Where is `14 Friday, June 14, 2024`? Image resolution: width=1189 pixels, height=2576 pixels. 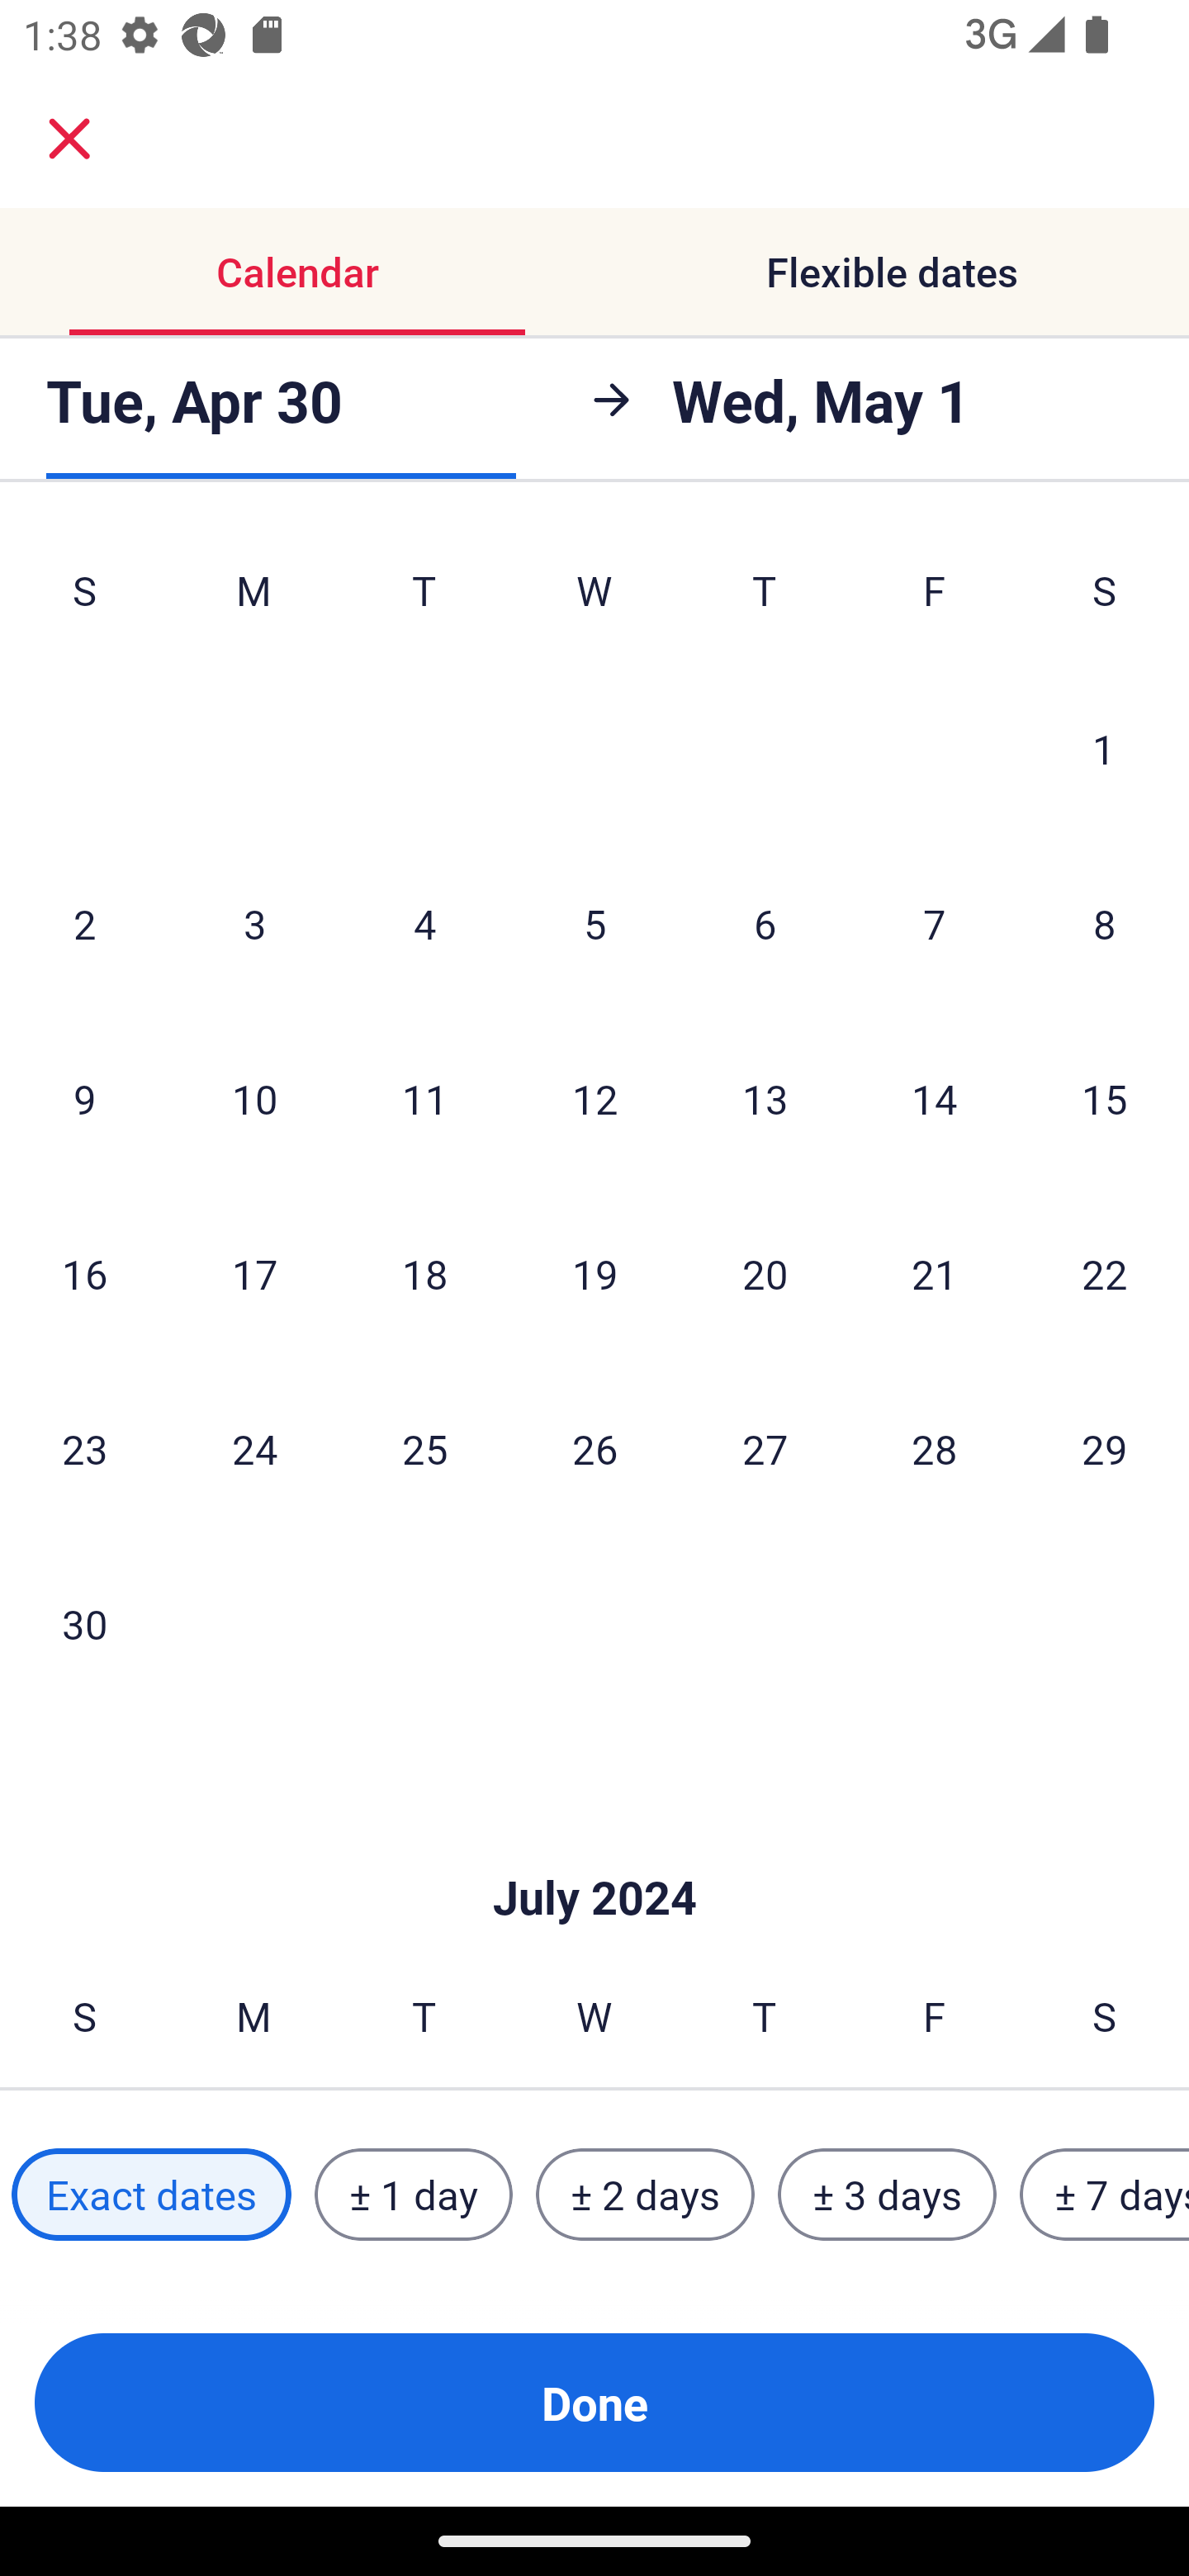
14 Friday, June 14, 2024 is located at coordinates (935, 1098).